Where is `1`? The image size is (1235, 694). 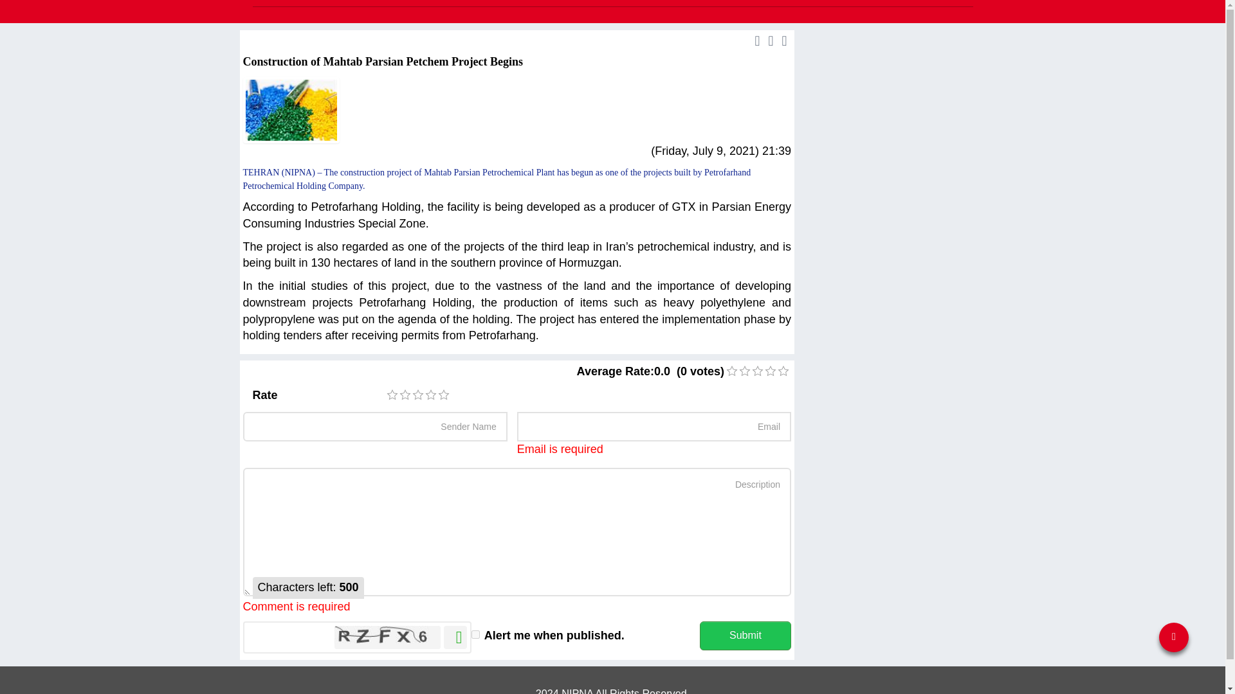 1 is located at coordinates (731, 371).